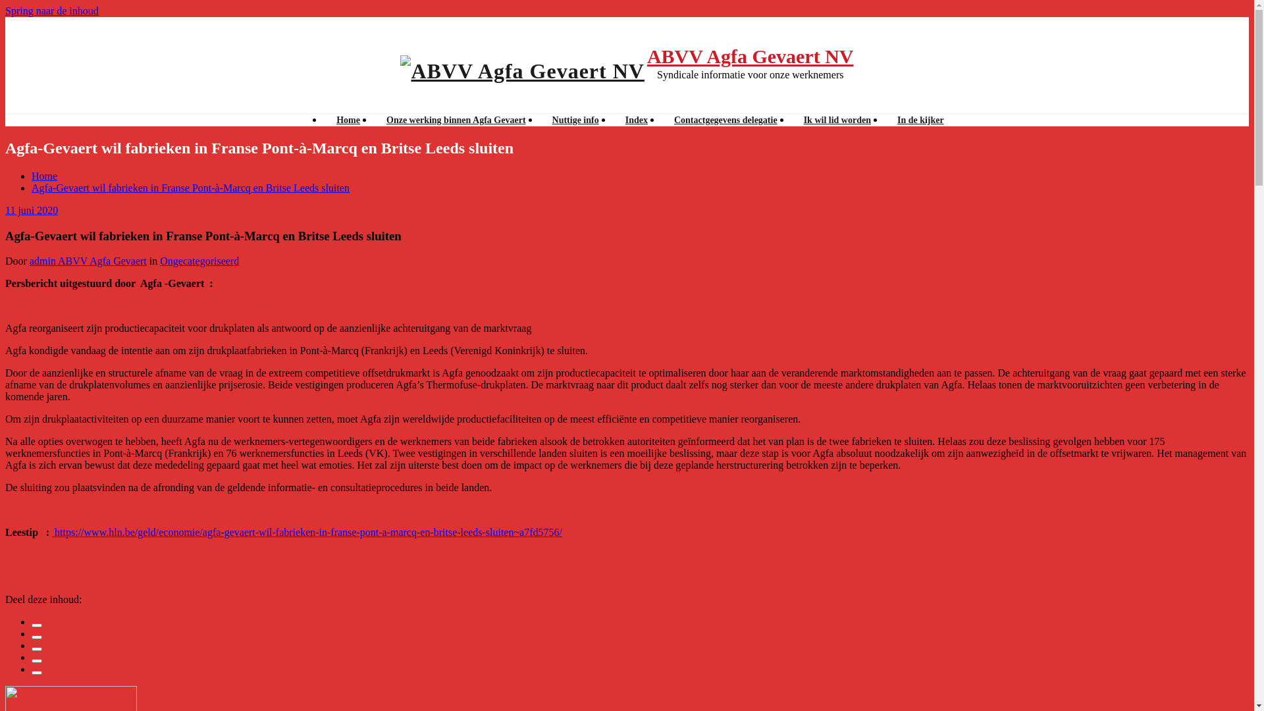 This screenshot has width=1264, height=711. What do you see at coordinates (199, 261) in the screenshot?
I see `Ongecategoriseerd` at bounding box center [199, 261].